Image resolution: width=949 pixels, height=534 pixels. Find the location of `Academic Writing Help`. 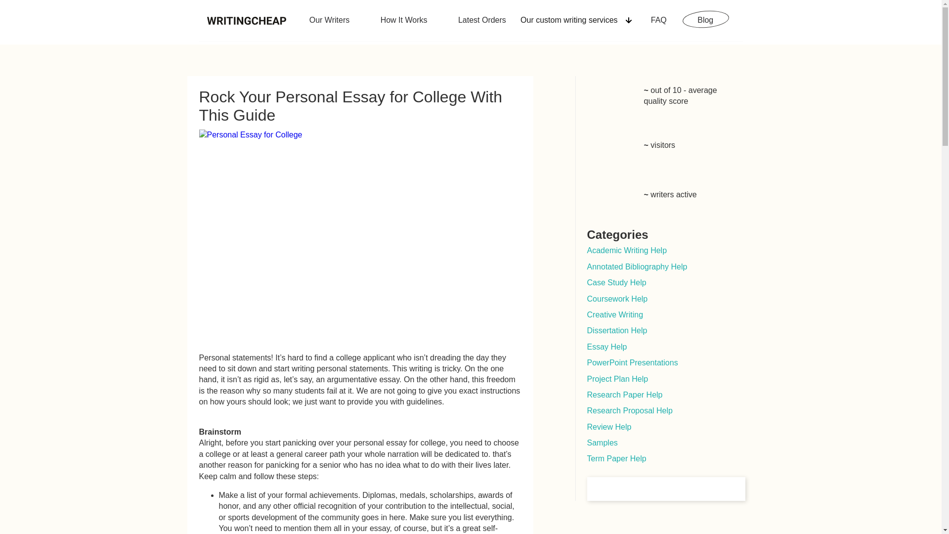

Academic Writing Help is located at coordinates (627, 250).